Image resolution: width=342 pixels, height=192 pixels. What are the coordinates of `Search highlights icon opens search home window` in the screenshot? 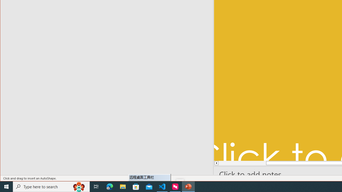 It's located at (79, 187).